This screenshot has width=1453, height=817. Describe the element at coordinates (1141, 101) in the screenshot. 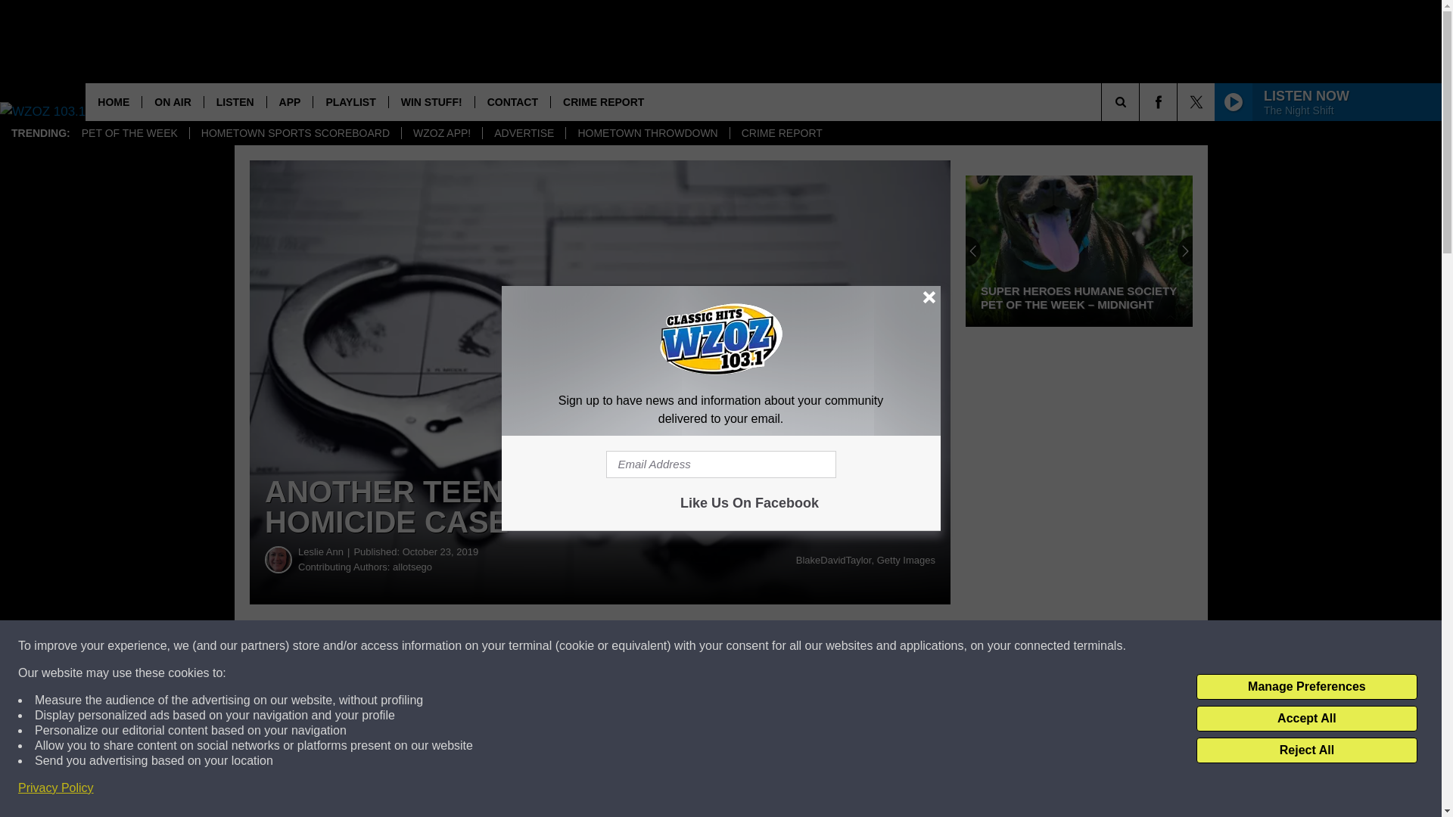

I see `SEARCH` at that location.